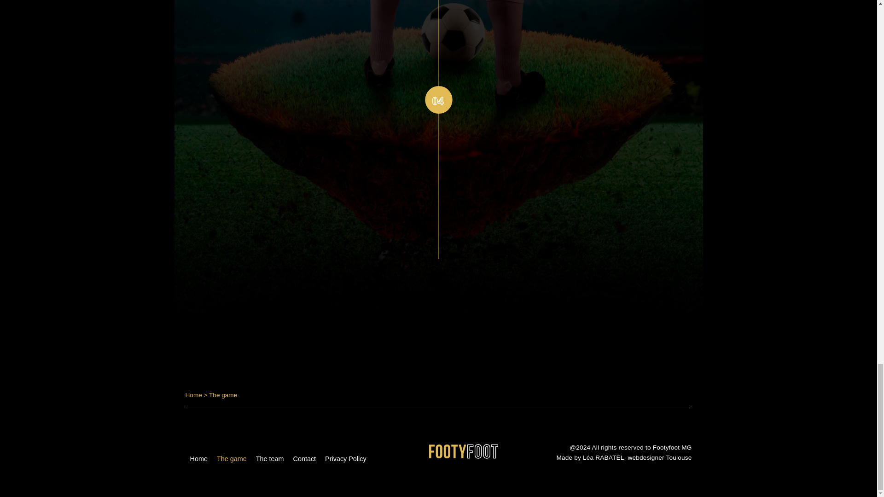 Image resolution: width=884 pixels, height=497 pixels. Describe the element at coordinates (198, 458) in the screenshot. I see `Home` at that location.